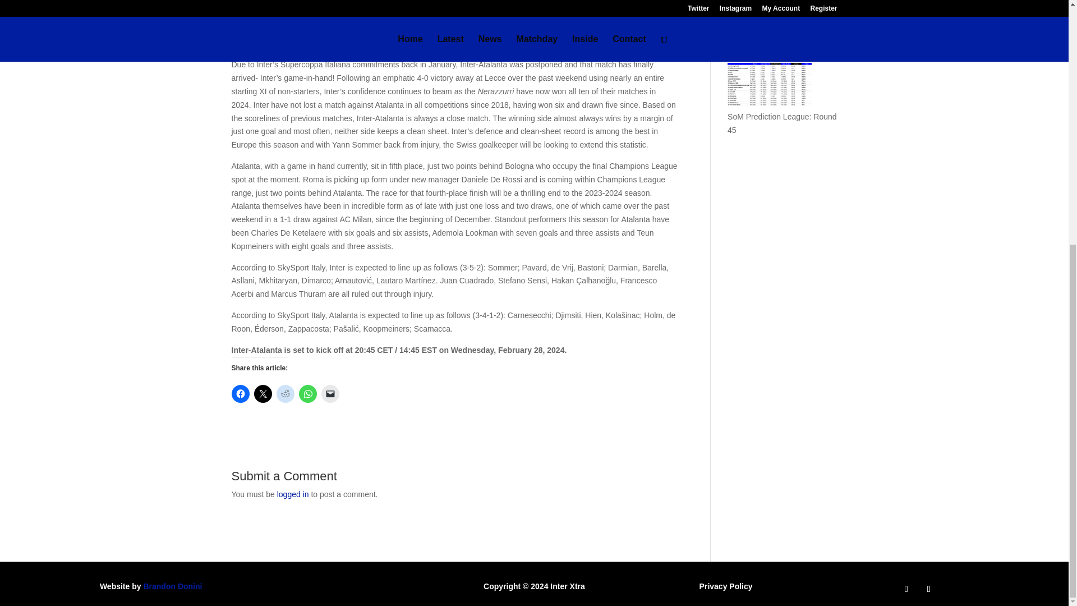  Describe the element at coordinates (285, 394) in the screenshot. I see `Click to share on Reddit` at that location.